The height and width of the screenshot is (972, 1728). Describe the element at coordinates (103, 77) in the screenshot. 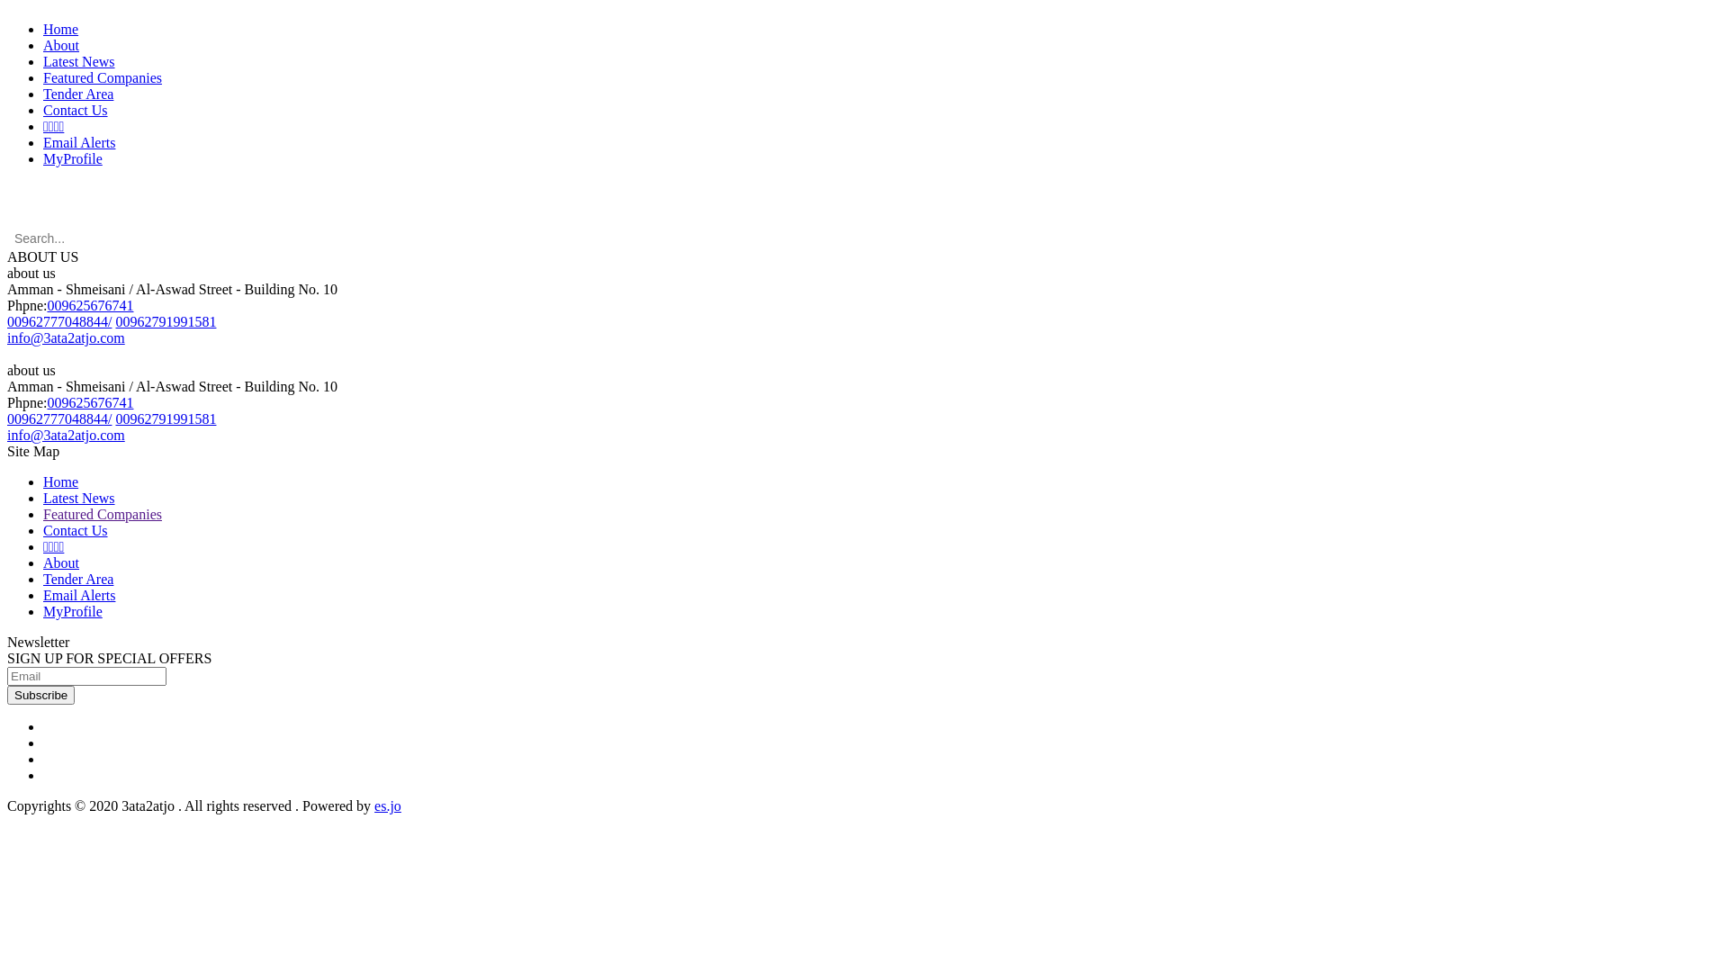

I see `Featured Companies` at that location.